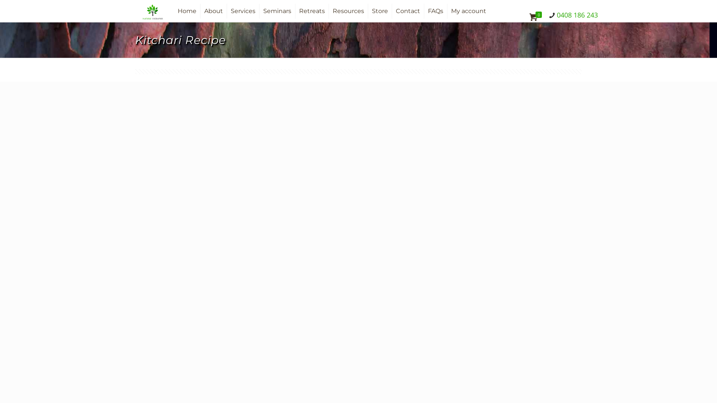 The image size is (717, 403). Describe the element at coordinates (577, 15) in the screenshot. I see `0408 186 243` at that location.